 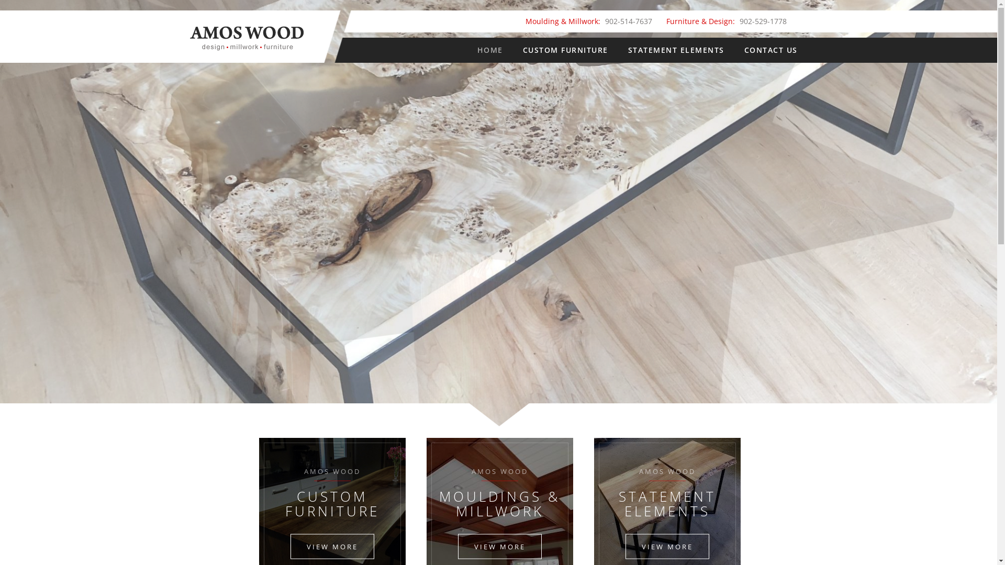 What do you see at coordinates (667, 547) in the screenshot?
I see `VIEW MORE` at bounding box center [667, 547].